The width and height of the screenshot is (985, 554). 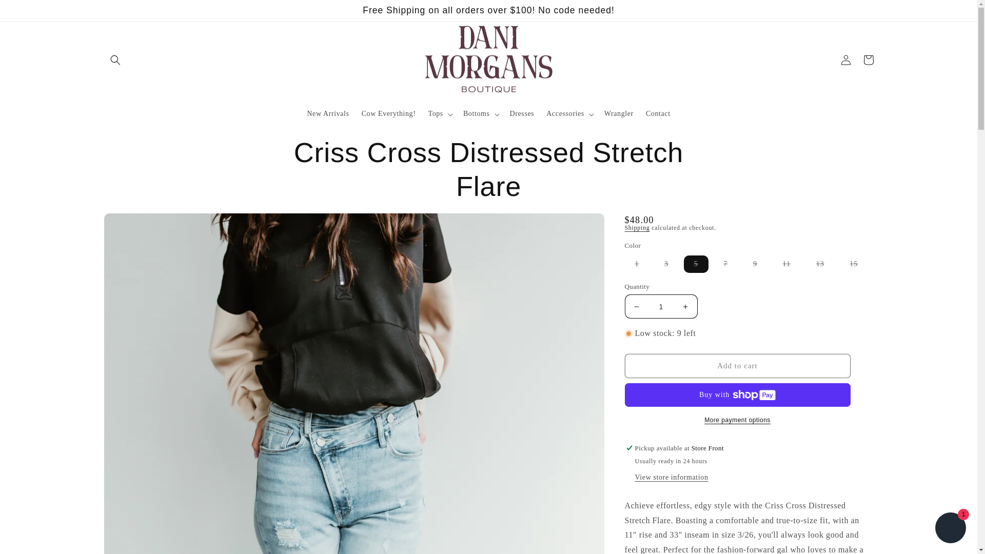 What do you see at coordinates (950, 529) in the screenshot?
I see `Shopify online store chat` at bounding box center [950, 529].